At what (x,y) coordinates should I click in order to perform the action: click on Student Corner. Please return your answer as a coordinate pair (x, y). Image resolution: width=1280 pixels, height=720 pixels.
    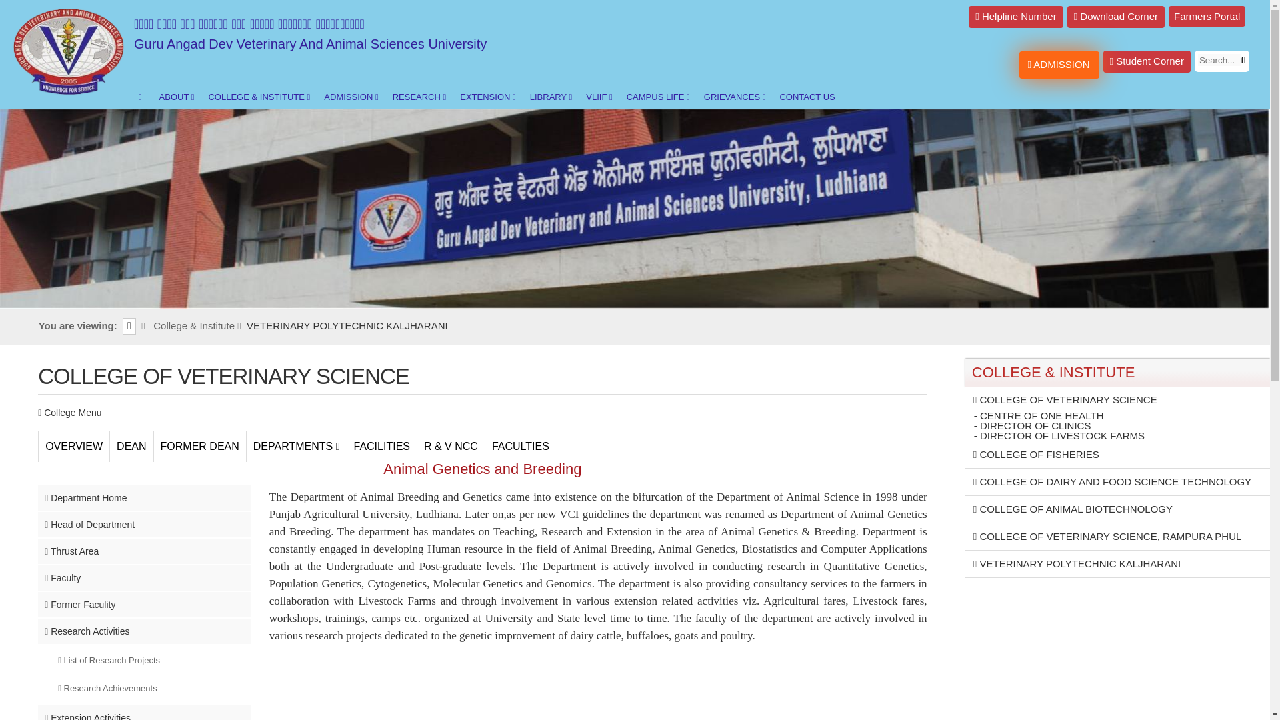
    Looking at the image, I should click on (1147, 61).